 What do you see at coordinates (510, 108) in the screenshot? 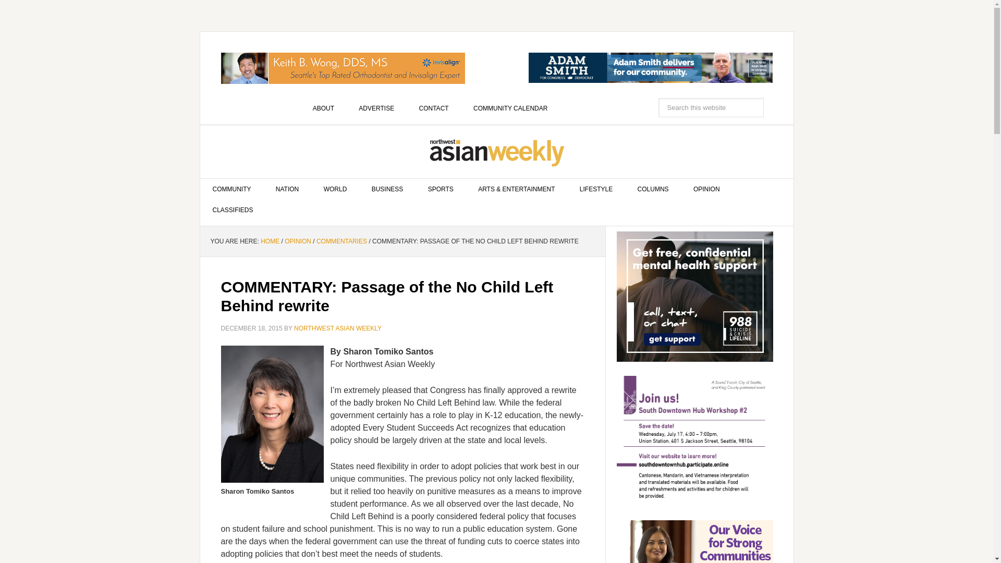
I see `COMMUNITY CALENDAR` at bounding box center [510, 108].